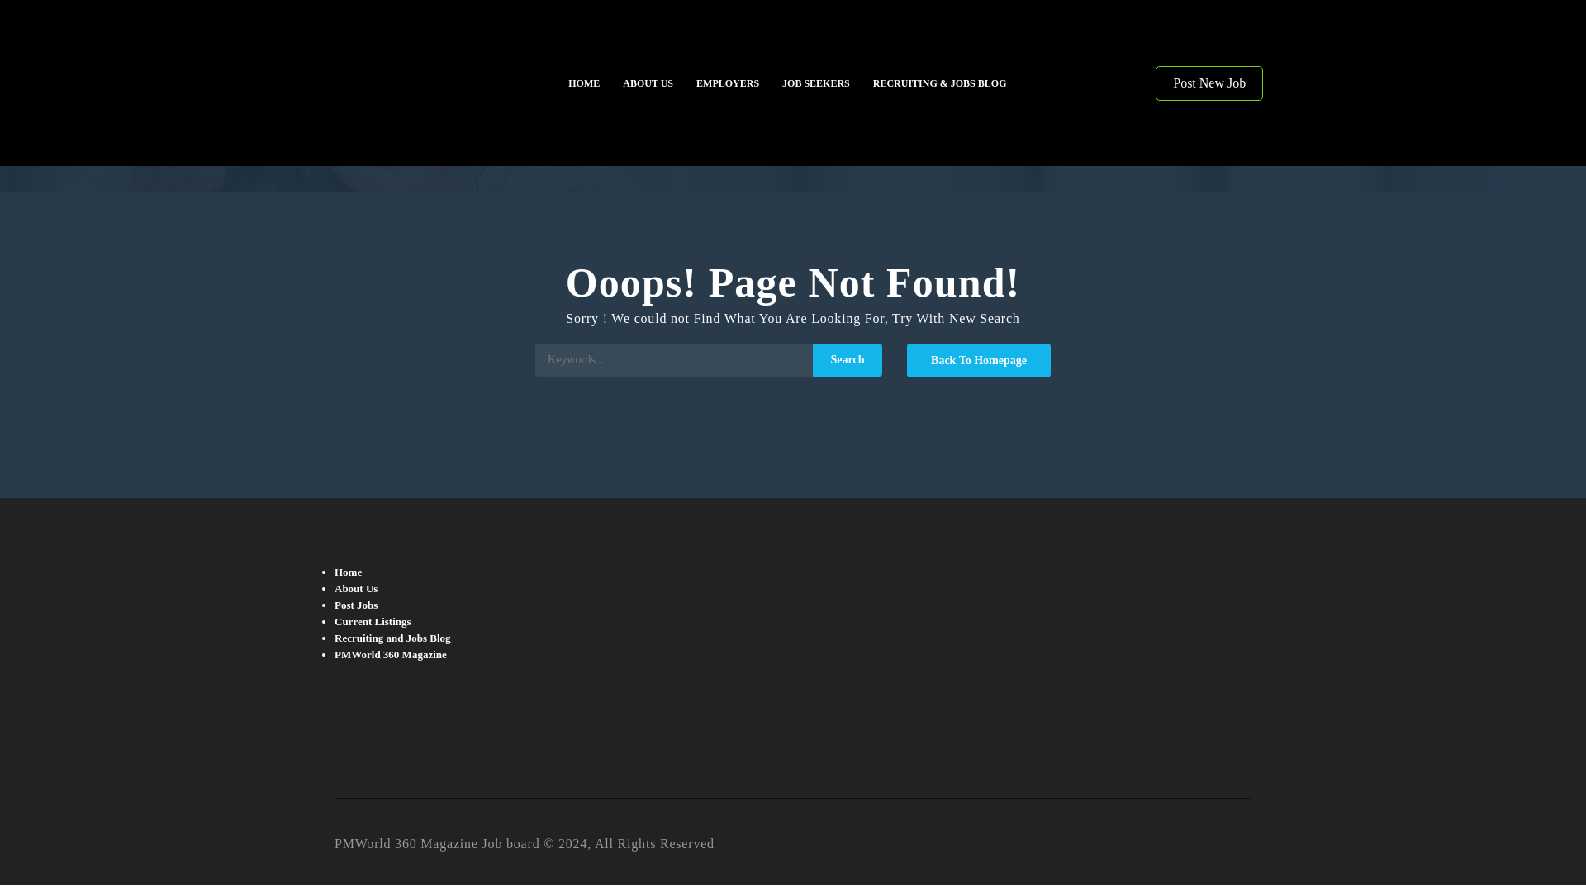 This screenshot has height=892, width=1586. Describe the element at coordinates (439, 83) in the screenshot. I see `PMWorld 360 Magazine Job board` at that location.